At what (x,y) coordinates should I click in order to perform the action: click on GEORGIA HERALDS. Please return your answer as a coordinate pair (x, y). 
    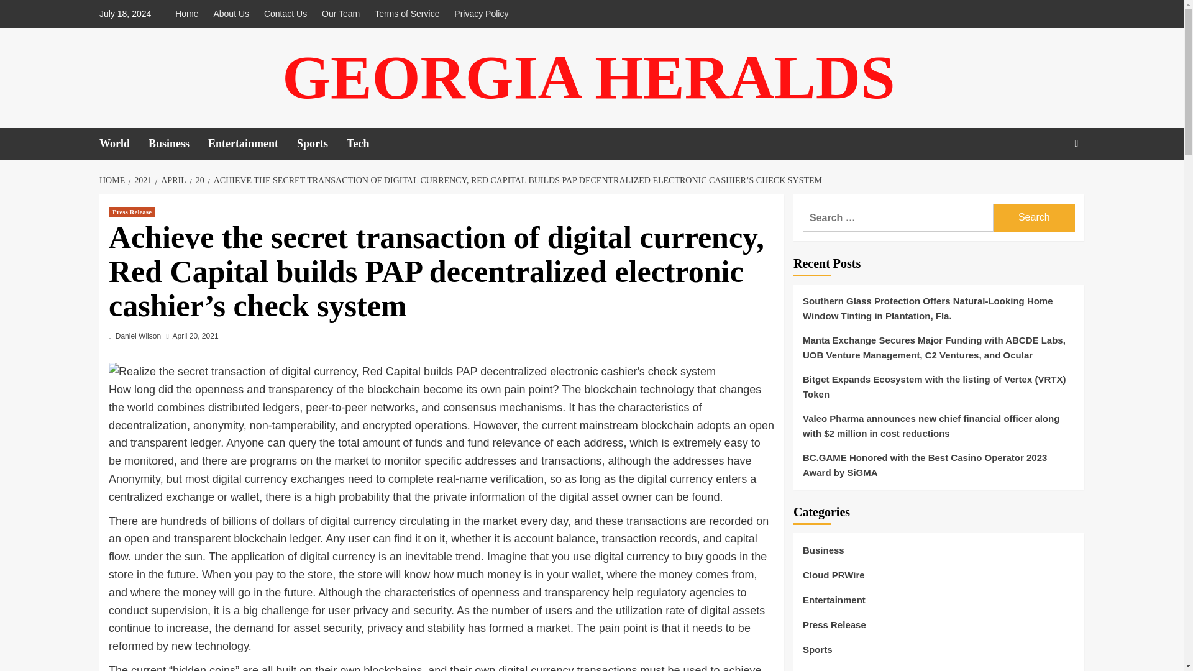
    Looking at the image, I should click on (588, 77).